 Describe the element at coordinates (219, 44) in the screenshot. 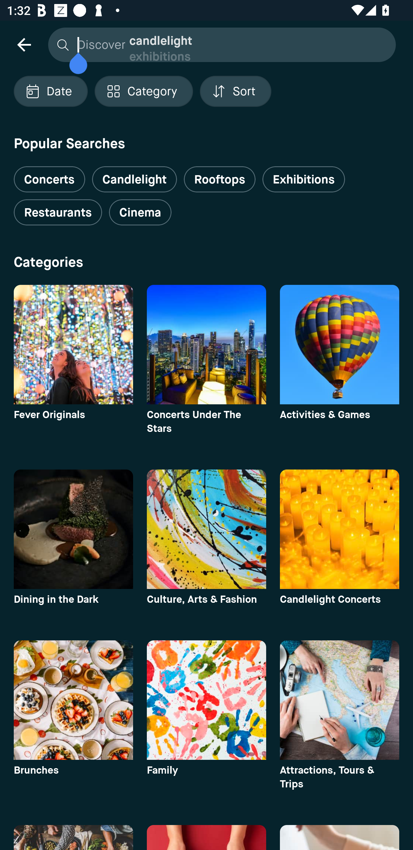

I see `Discover candlelight` at that location.